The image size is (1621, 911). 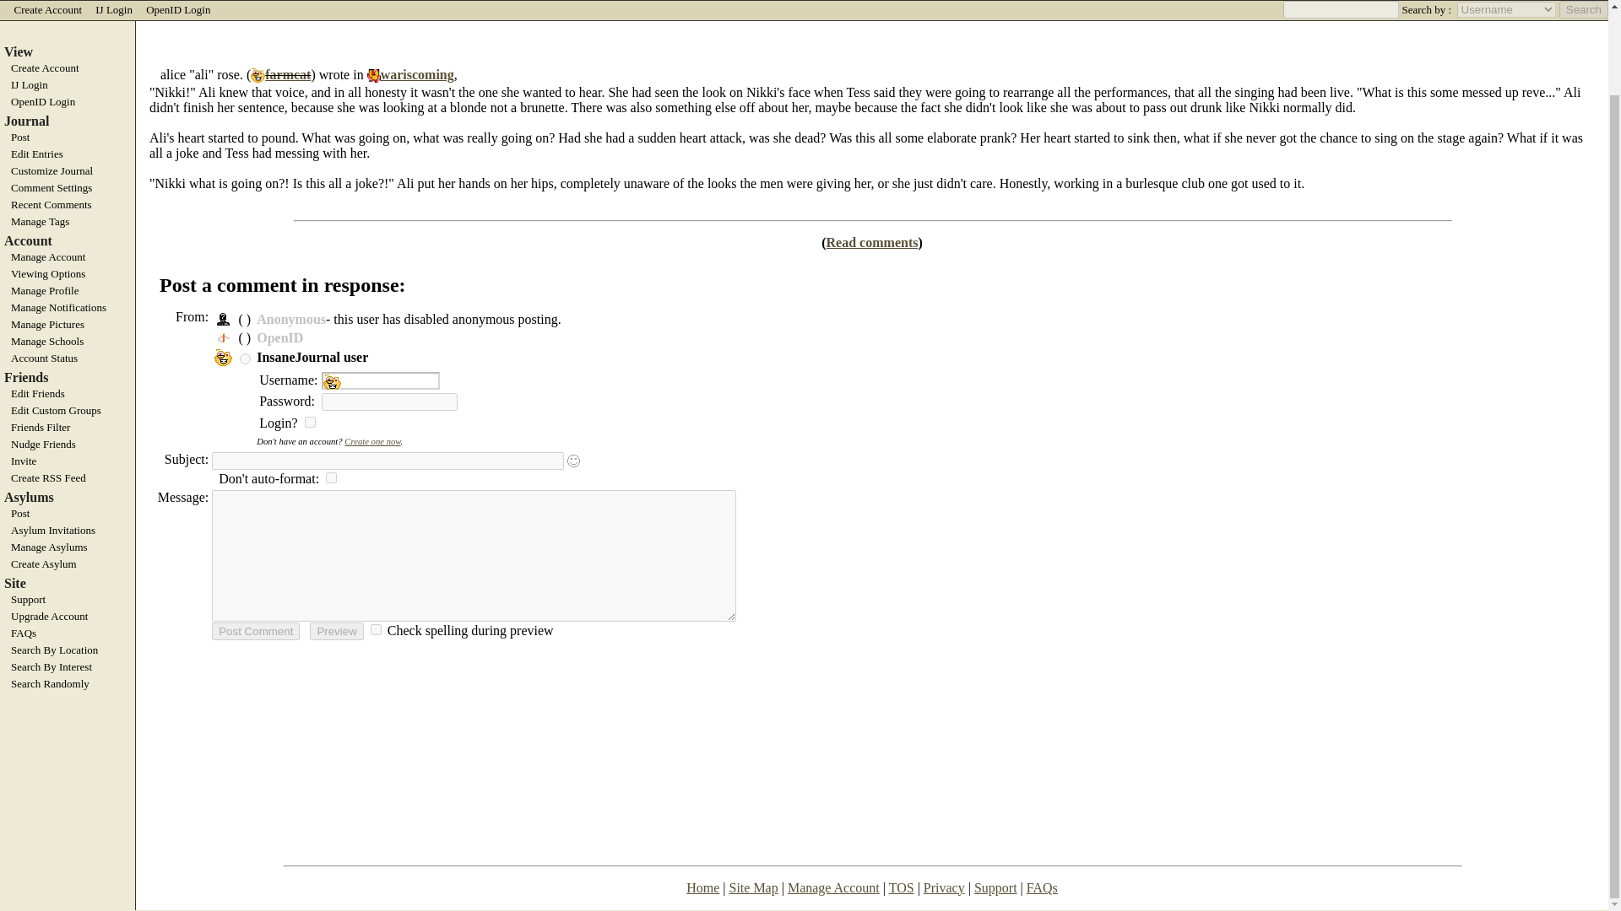 What do you see at coordinates (47, 10) in the screenshot?
I see `Create Account` at bounding box center [47, 10].